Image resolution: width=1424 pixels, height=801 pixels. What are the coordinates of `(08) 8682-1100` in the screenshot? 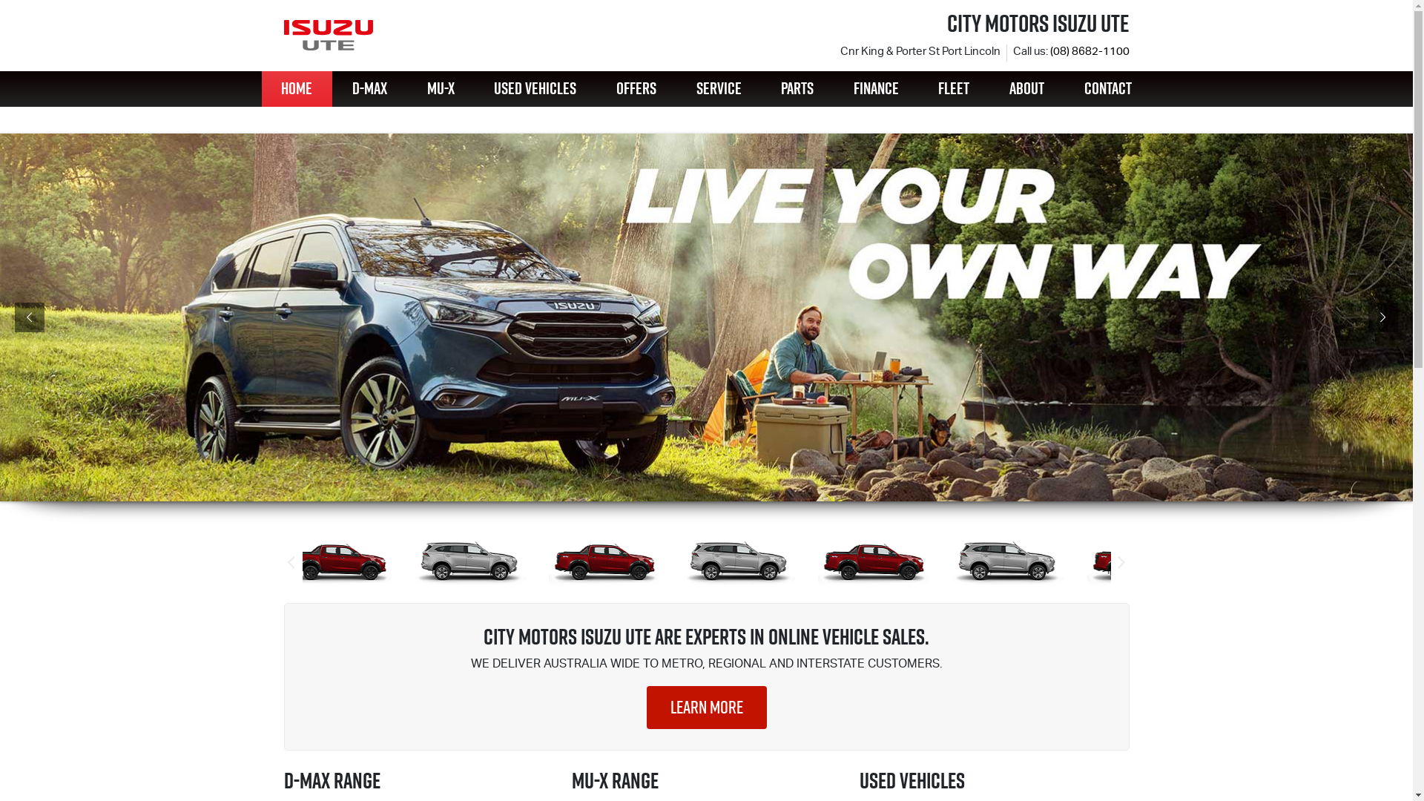 It's located at (1090, 52).